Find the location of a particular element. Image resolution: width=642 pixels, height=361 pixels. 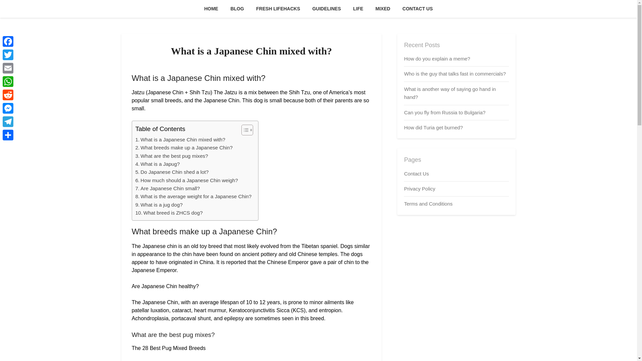

Terms and Conditions is located at coordinates (428, 203).